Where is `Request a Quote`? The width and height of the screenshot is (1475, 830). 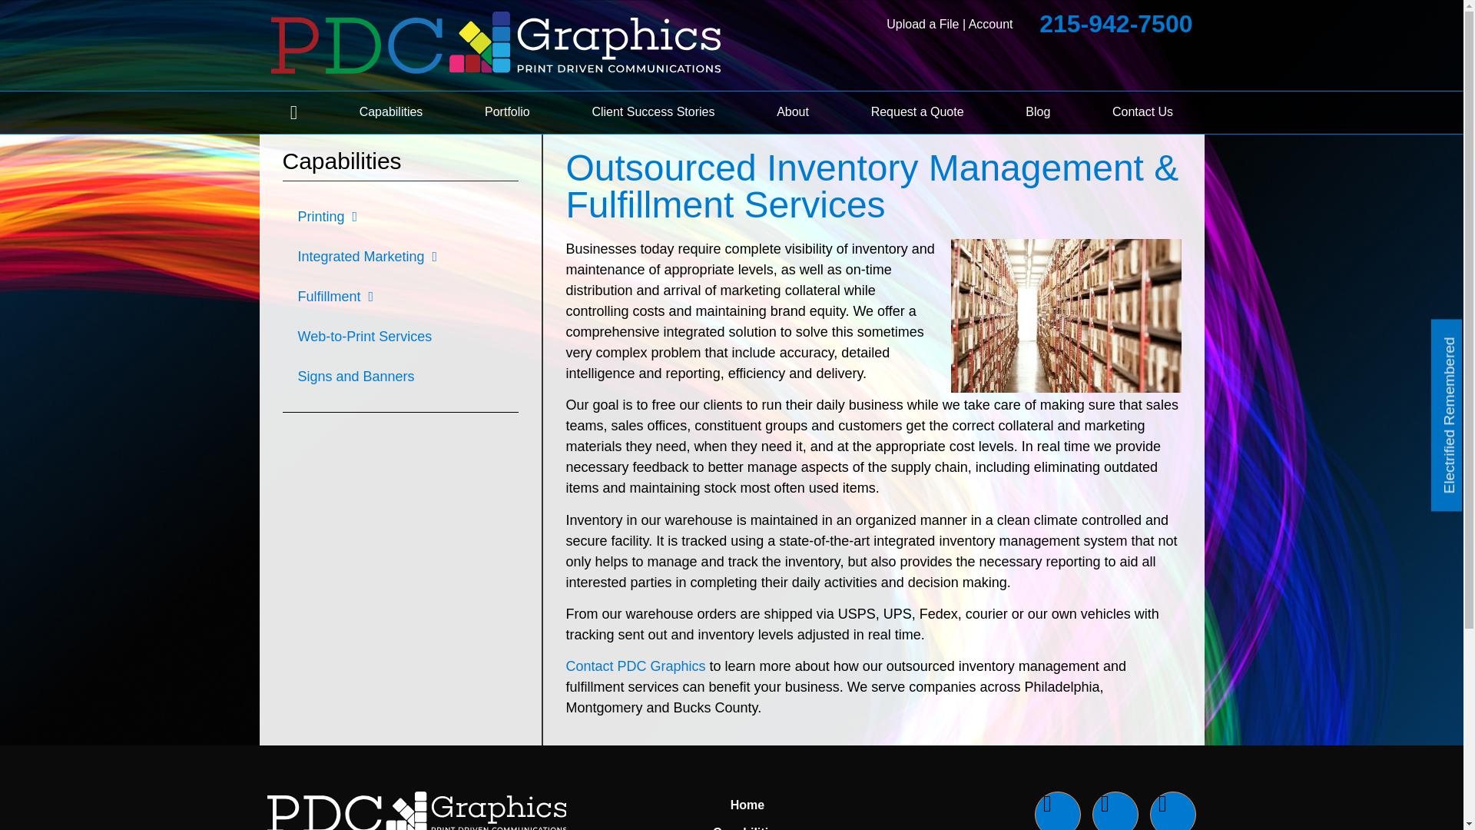
Request a Quote is located at coordinates (916, 112).